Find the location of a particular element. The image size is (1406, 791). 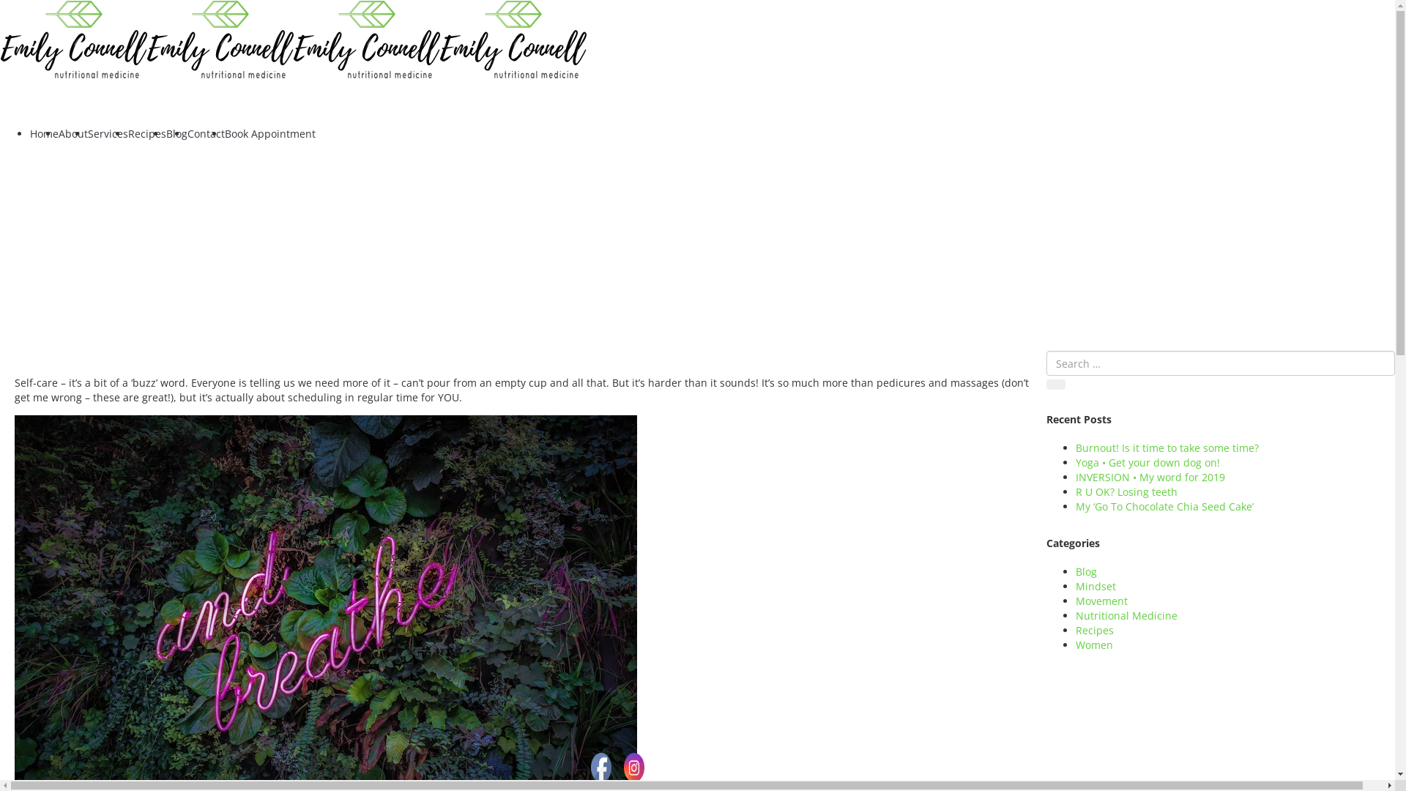

Movement is located at coordinates (1101, 601).